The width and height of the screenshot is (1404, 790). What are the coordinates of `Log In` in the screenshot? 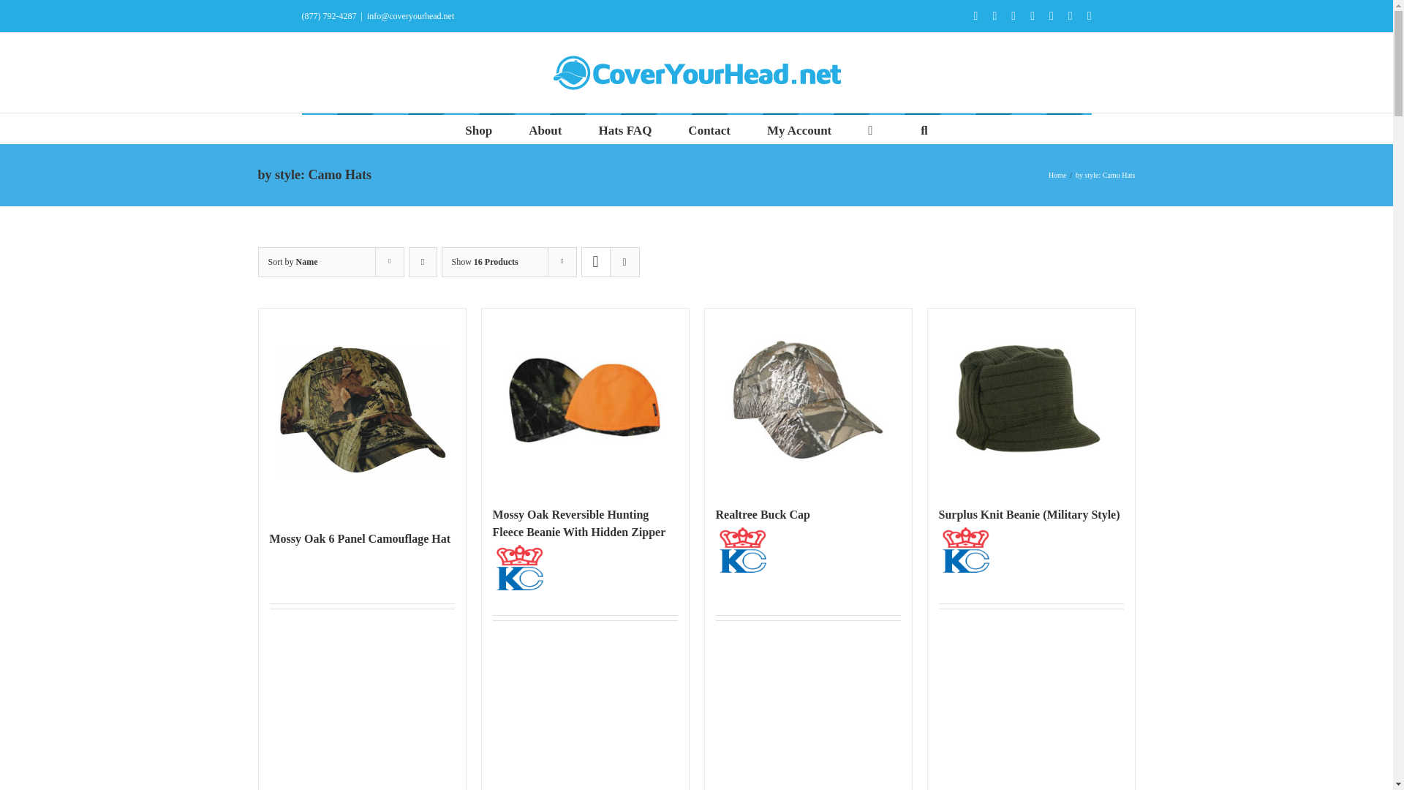 It's located at (858, 250).